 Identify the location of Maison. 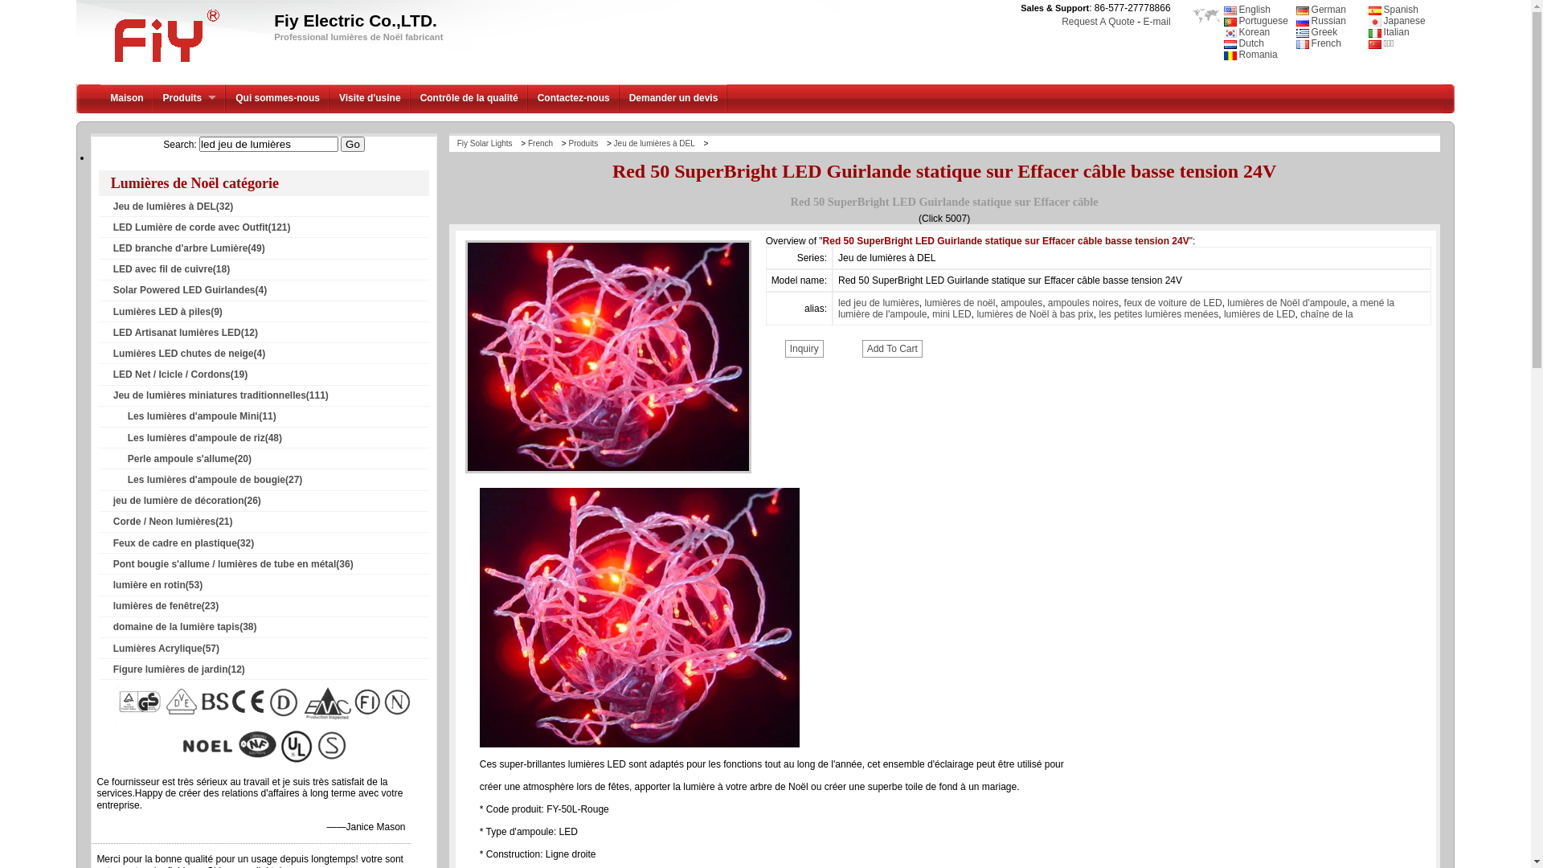
(127, 98).